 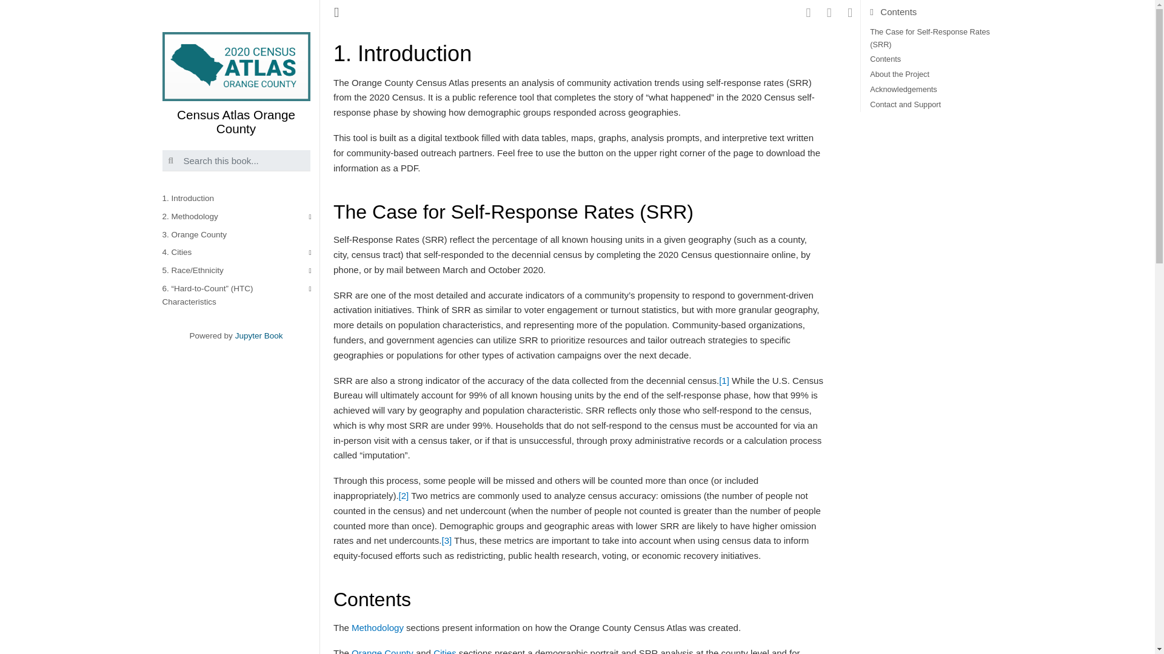 I want to click on 1. Introduction, so click(x=241, y=199).